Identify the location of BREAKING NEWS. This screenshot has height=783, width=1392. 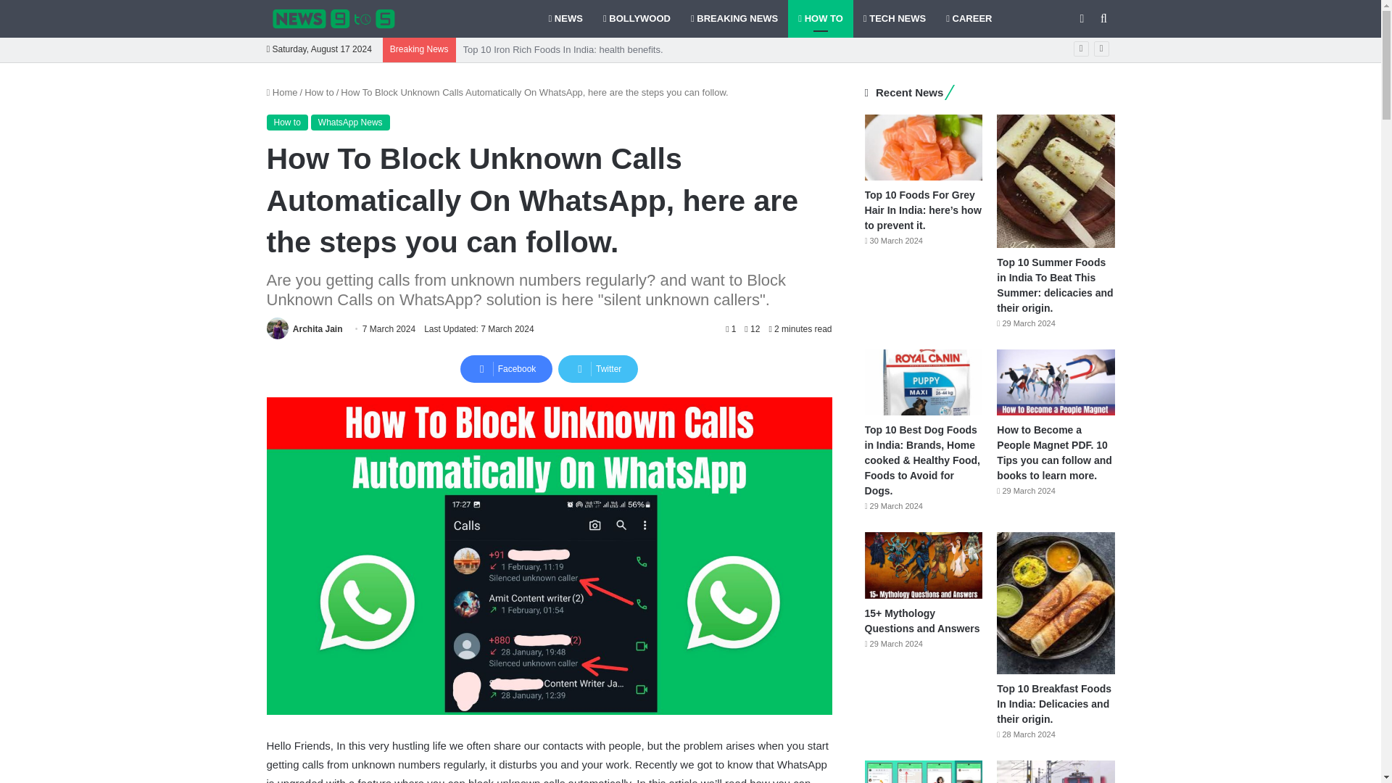
(734, 19).